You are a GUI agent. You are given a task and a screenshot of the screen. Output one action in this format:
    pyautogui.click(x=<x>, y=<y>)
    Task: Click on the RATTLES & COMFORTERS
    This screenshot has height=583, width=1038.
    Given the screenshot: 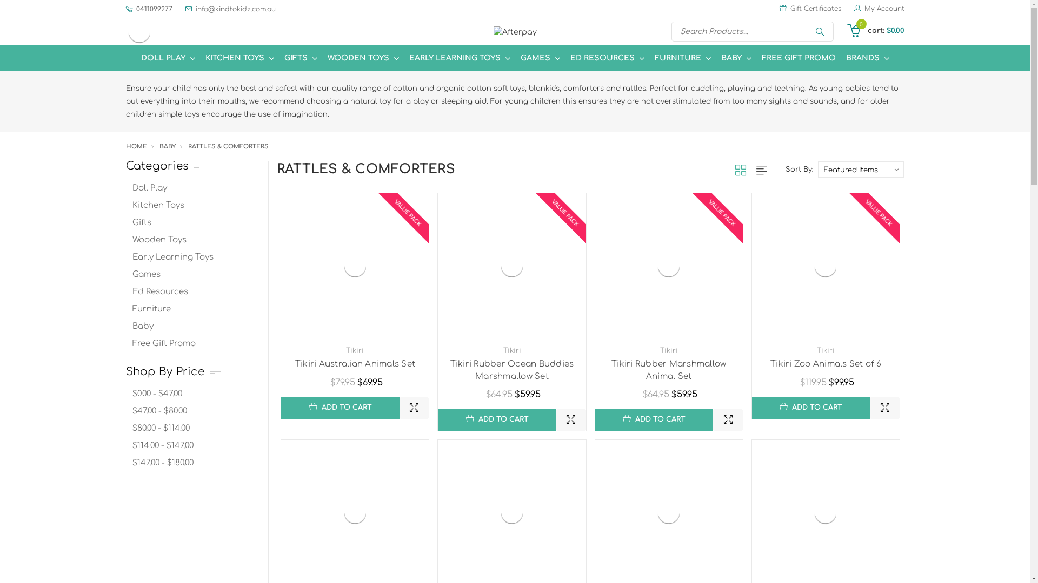 What is the action you would take?
    pyautogui.click(x=228, y=147)
    